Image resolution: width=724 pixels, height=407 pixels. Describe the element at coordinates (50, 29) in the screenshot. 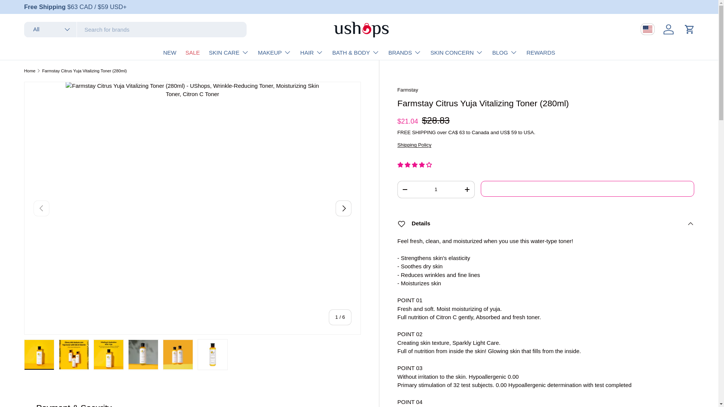

I see `All` at that location.